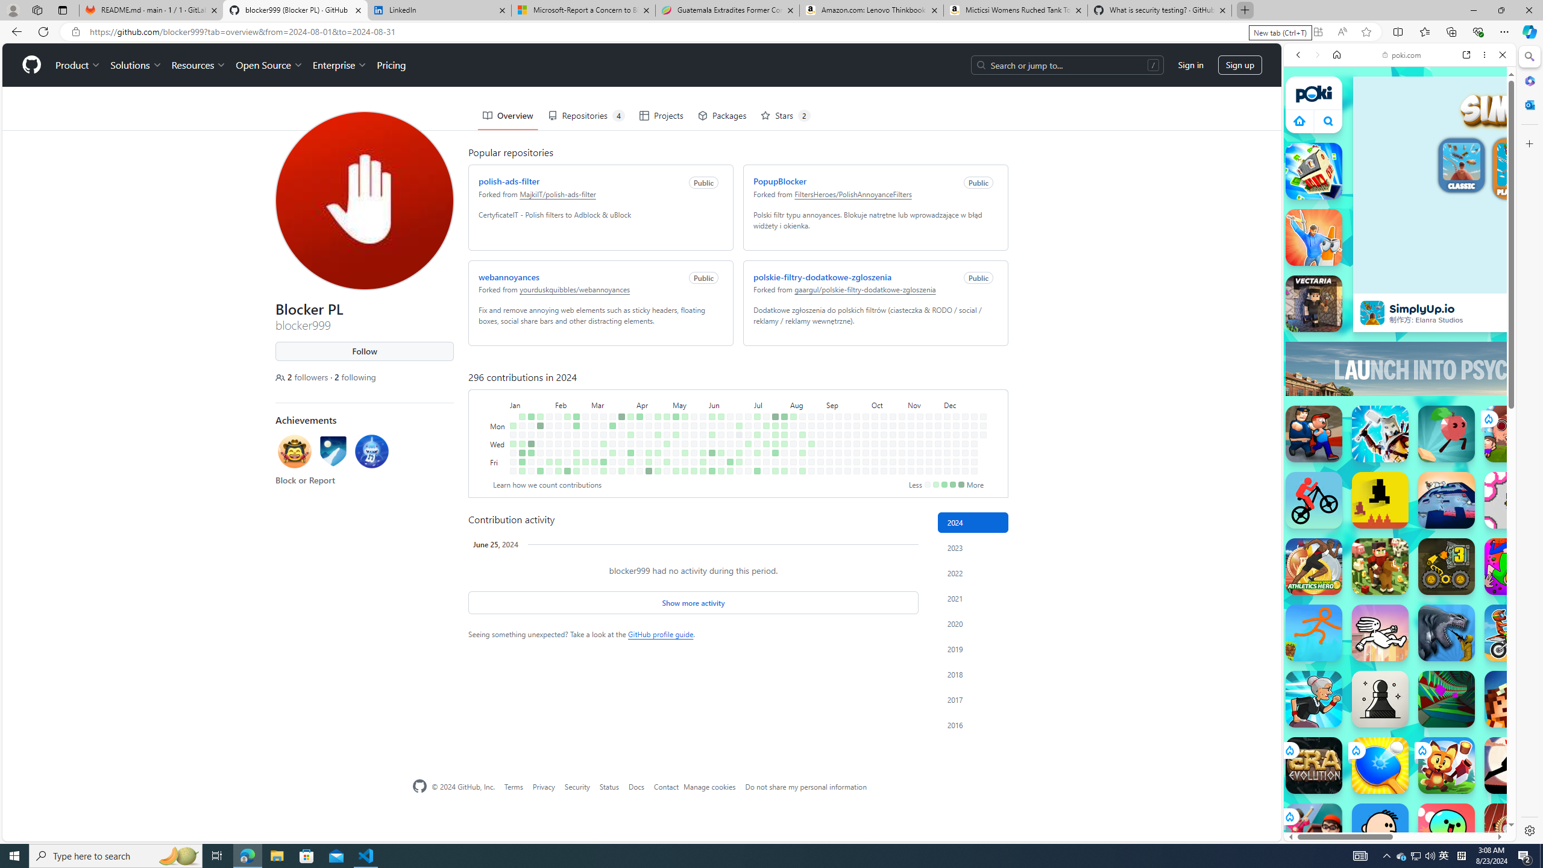 Image resolution: width=1543 pixels, height=868 pixels. Describe the element at coordinates (603, 416) in the screenshot. I see `No contributions on March 10th.` at that location.